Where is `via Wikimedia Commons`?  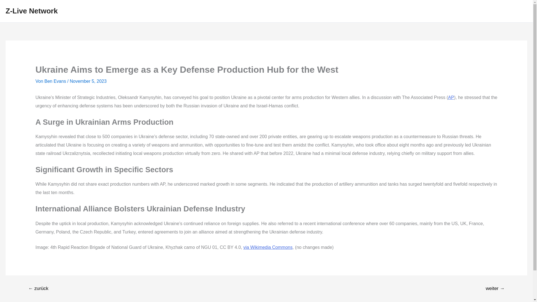
via Wikimedia Commons is located at coordinates (268, 247).